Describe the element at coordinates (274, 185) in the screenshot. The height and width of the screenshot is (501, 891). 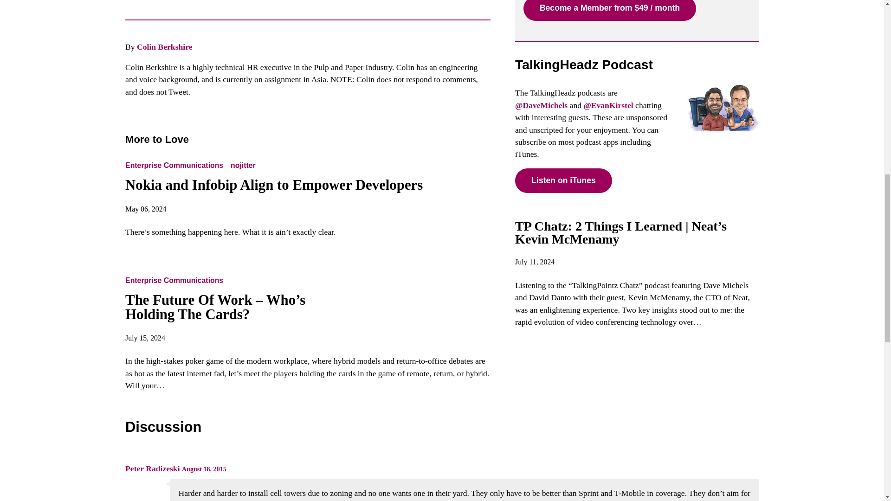
I see `Nokia and Infobip Align to Empower Developers` at that location.